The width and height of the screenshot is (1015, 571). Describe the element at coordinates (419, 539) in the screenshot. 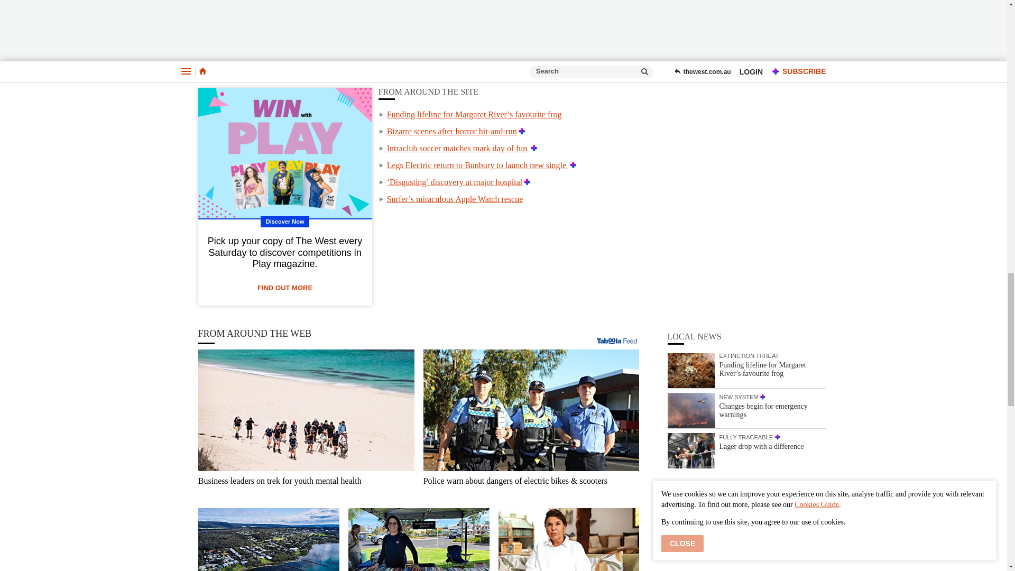

I see `Books boss Carmen Grau seeking votes for seed funding` at that location.